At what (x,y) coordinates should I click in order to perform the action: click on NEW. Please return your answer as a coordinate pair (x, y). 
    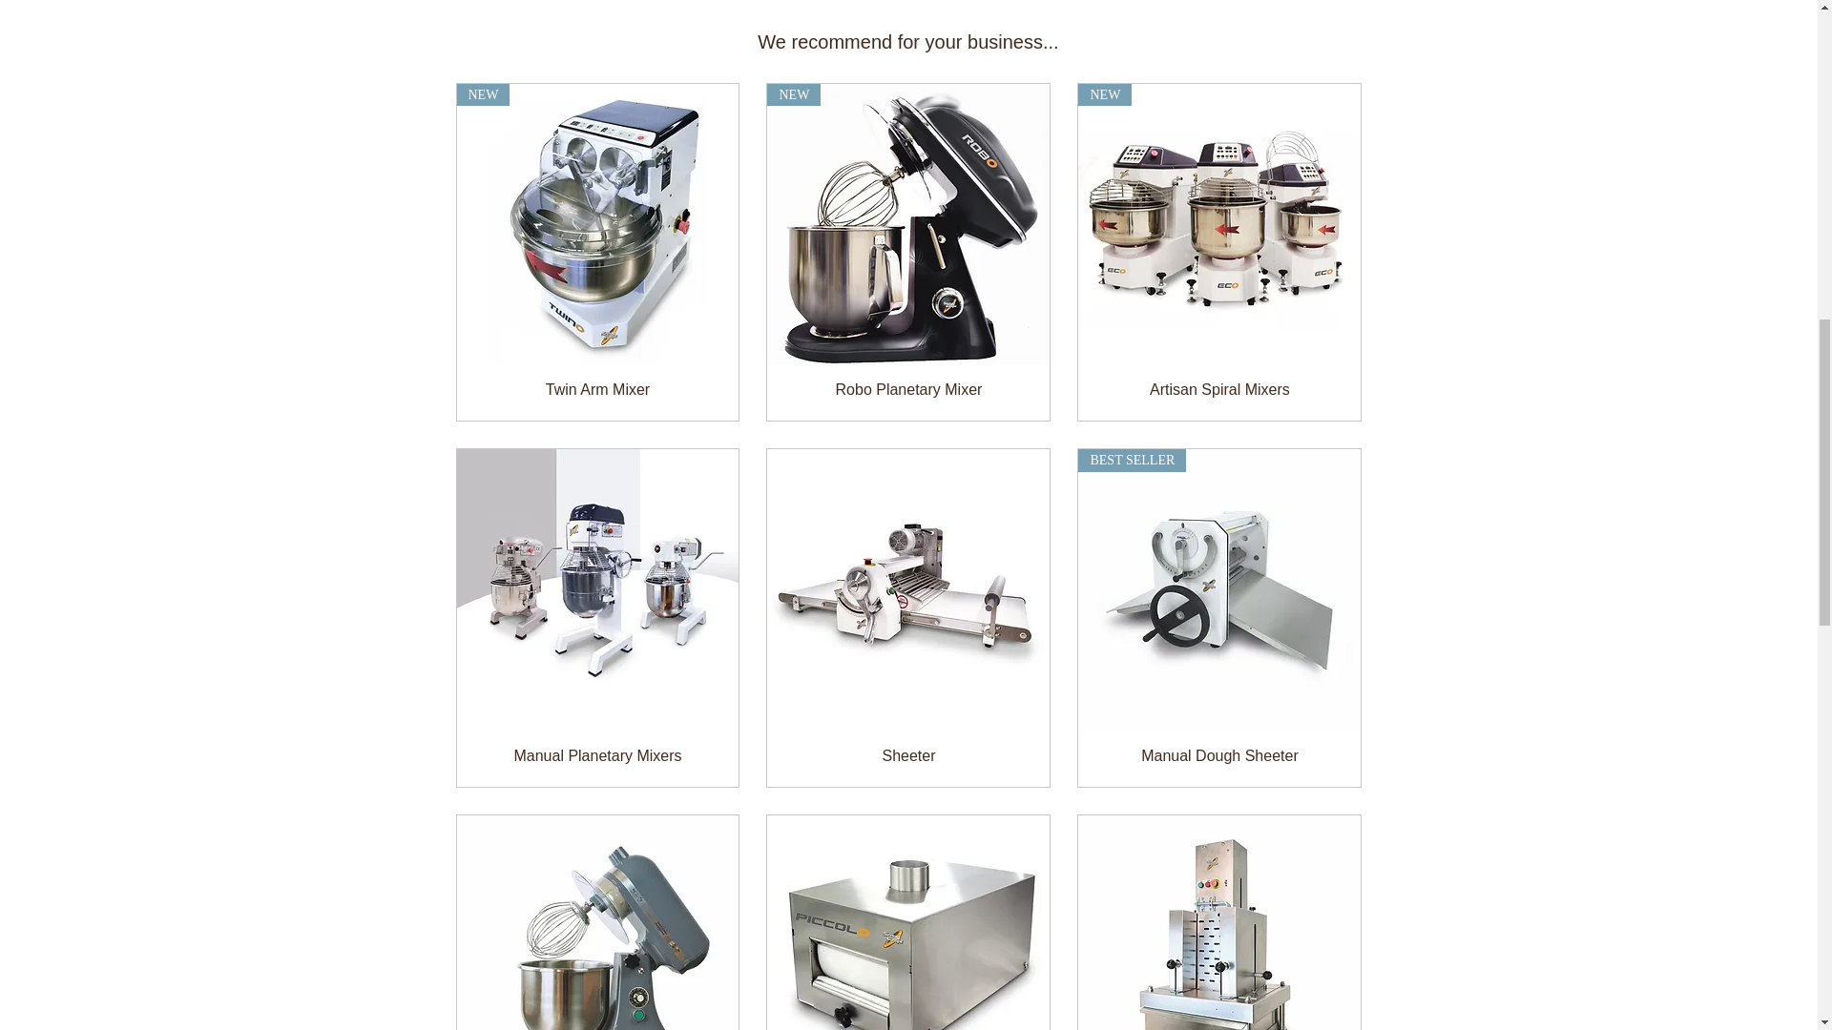
    Looking at the image, I should click on (597, 225).